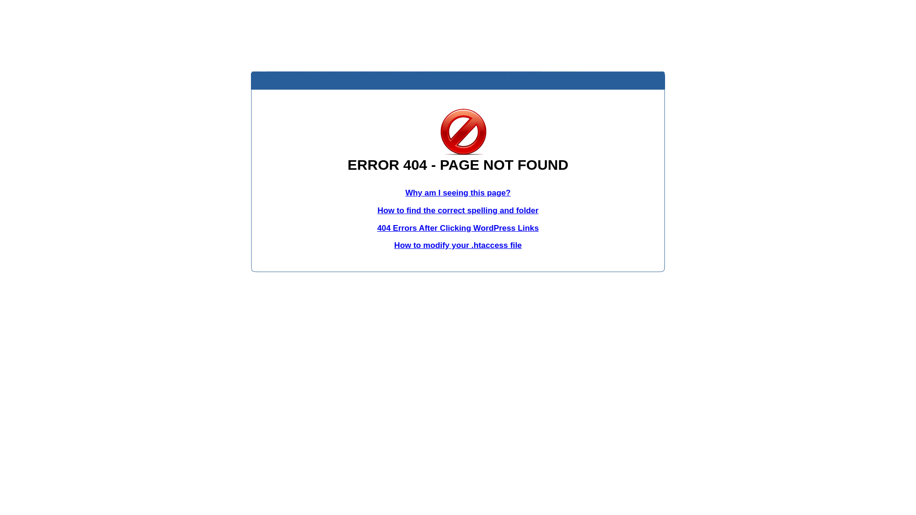 The height and width of the screenshot is (515, 916). Describe the element at coordinates (458, 228) in the screenshot. I see `404 Errors After Clicking WordPress Links` at that location.